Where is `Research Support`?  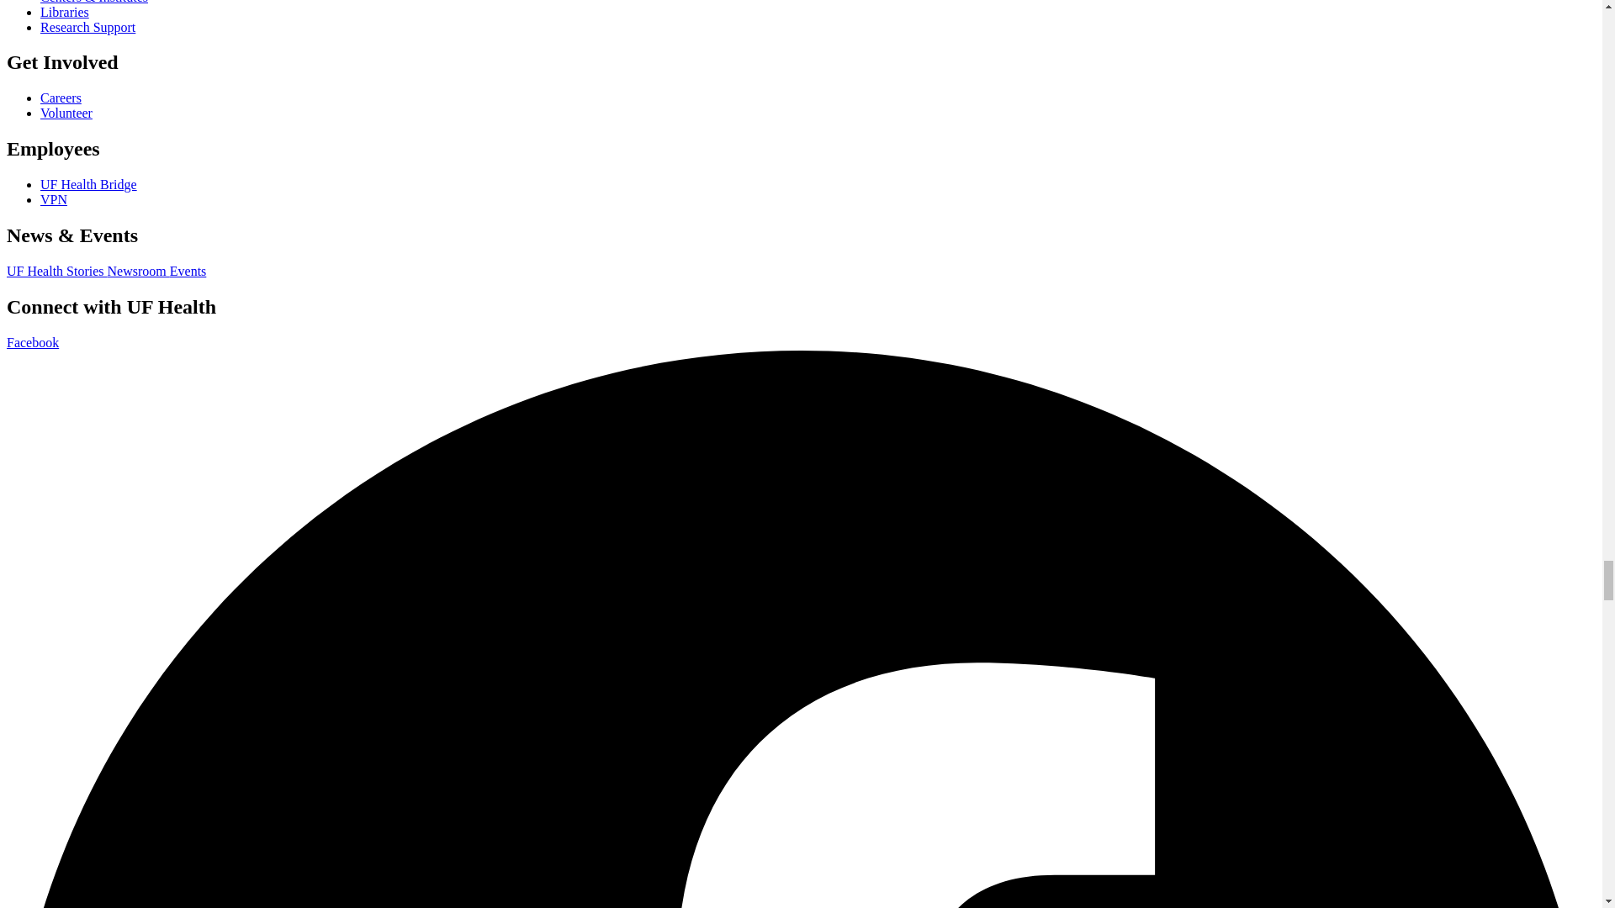 Research Support is located at coordinates (87, 27).